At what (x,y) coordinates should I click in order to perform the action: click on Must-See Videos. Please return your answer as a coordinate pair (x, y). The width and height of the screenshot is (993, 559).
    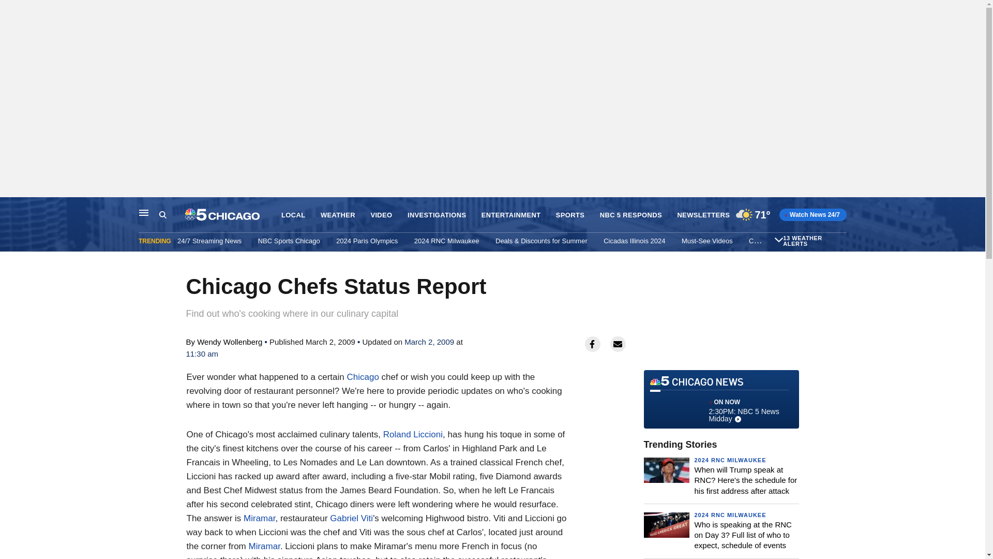
    Looking at the image, I should click on (706, 241).